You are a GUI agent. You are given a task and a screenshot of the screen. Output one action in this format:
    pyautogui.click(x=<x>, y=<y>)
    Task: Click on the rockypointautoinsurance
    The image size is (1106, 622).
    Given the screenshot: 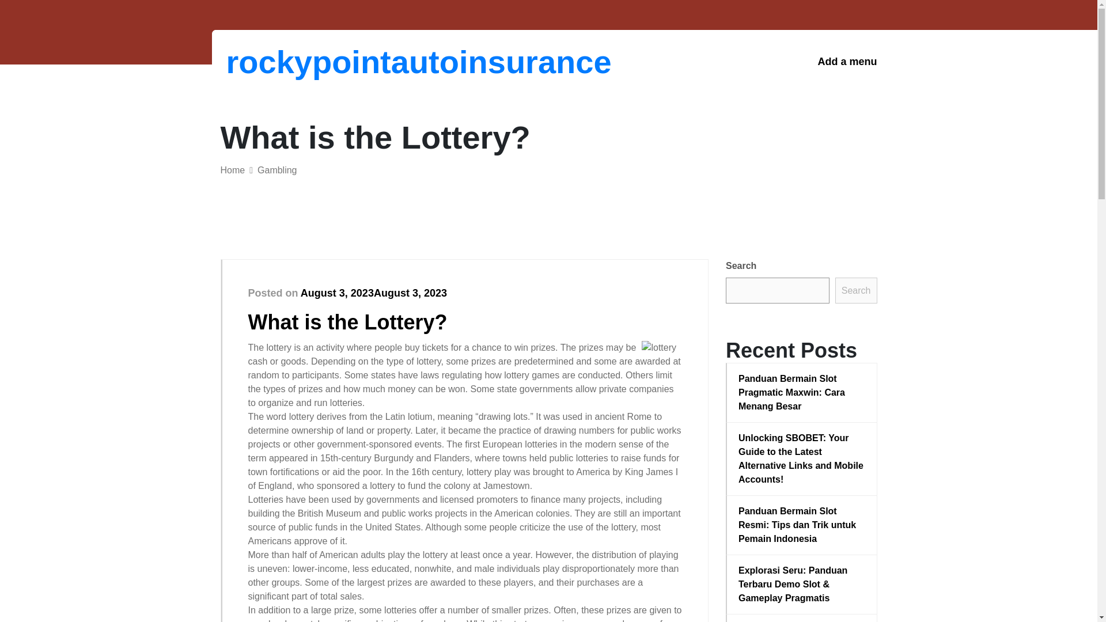 What is the action you would take?
    pyautogui.click(x=286, y=62)
    